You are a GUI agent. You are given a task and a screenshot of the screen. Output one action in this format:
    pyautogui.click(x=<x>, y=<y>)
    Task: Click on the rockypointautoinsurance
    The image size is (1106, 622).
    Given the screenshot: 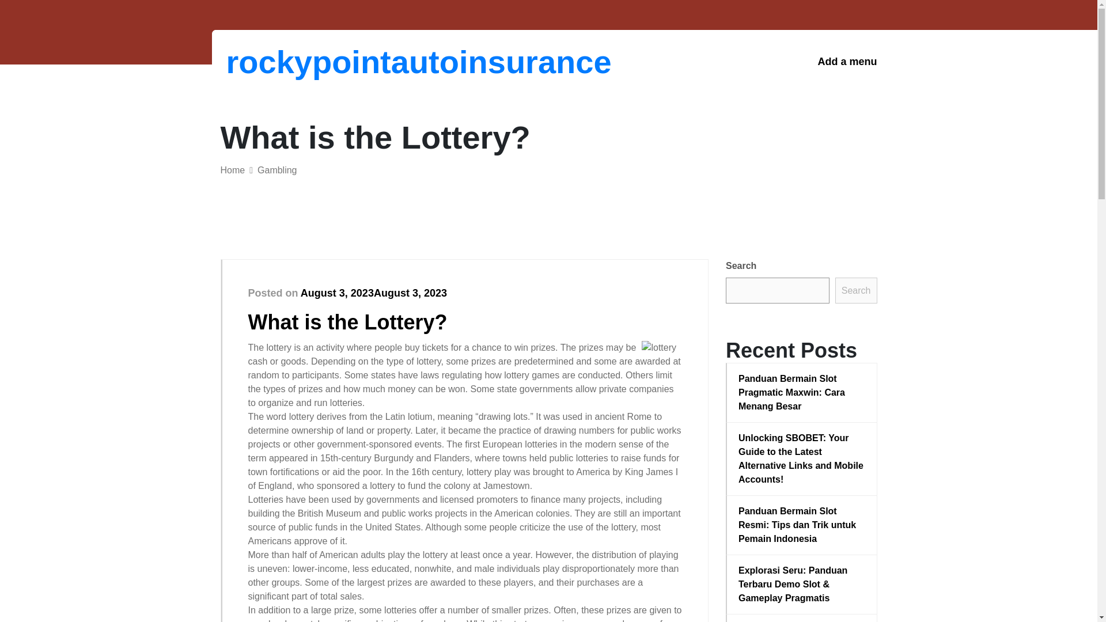 What is the action you would take?
    pyautogui.click(x=286, y=62)
    